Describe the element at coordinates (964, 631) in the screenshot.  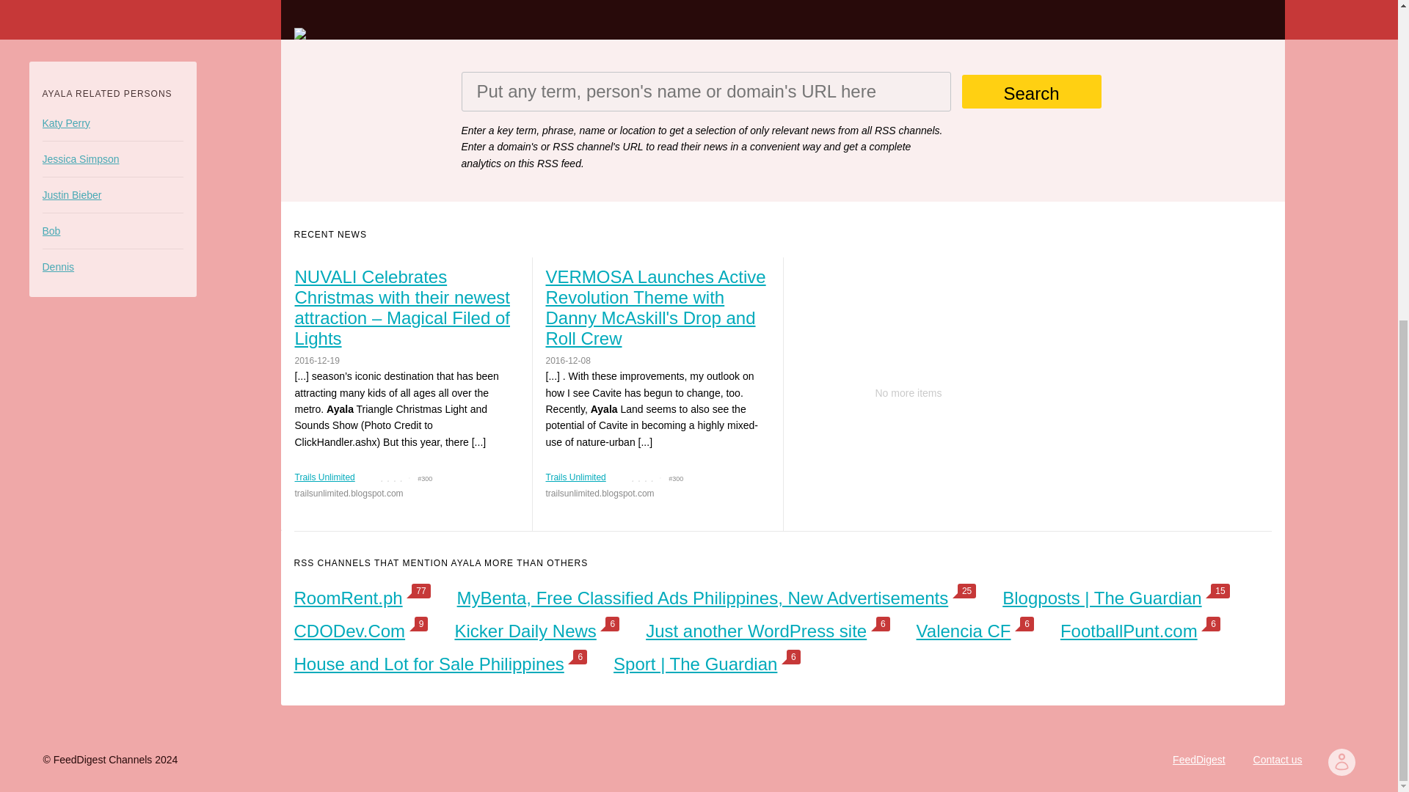
I see `Valencia CF` at that location.